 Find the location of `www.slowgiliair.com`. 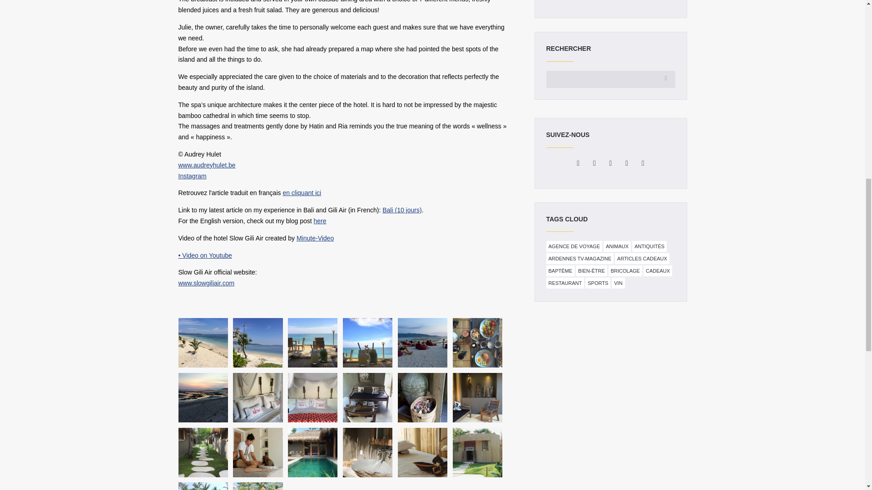

www.slowgiliair.com is located at coordinates (206, 283).